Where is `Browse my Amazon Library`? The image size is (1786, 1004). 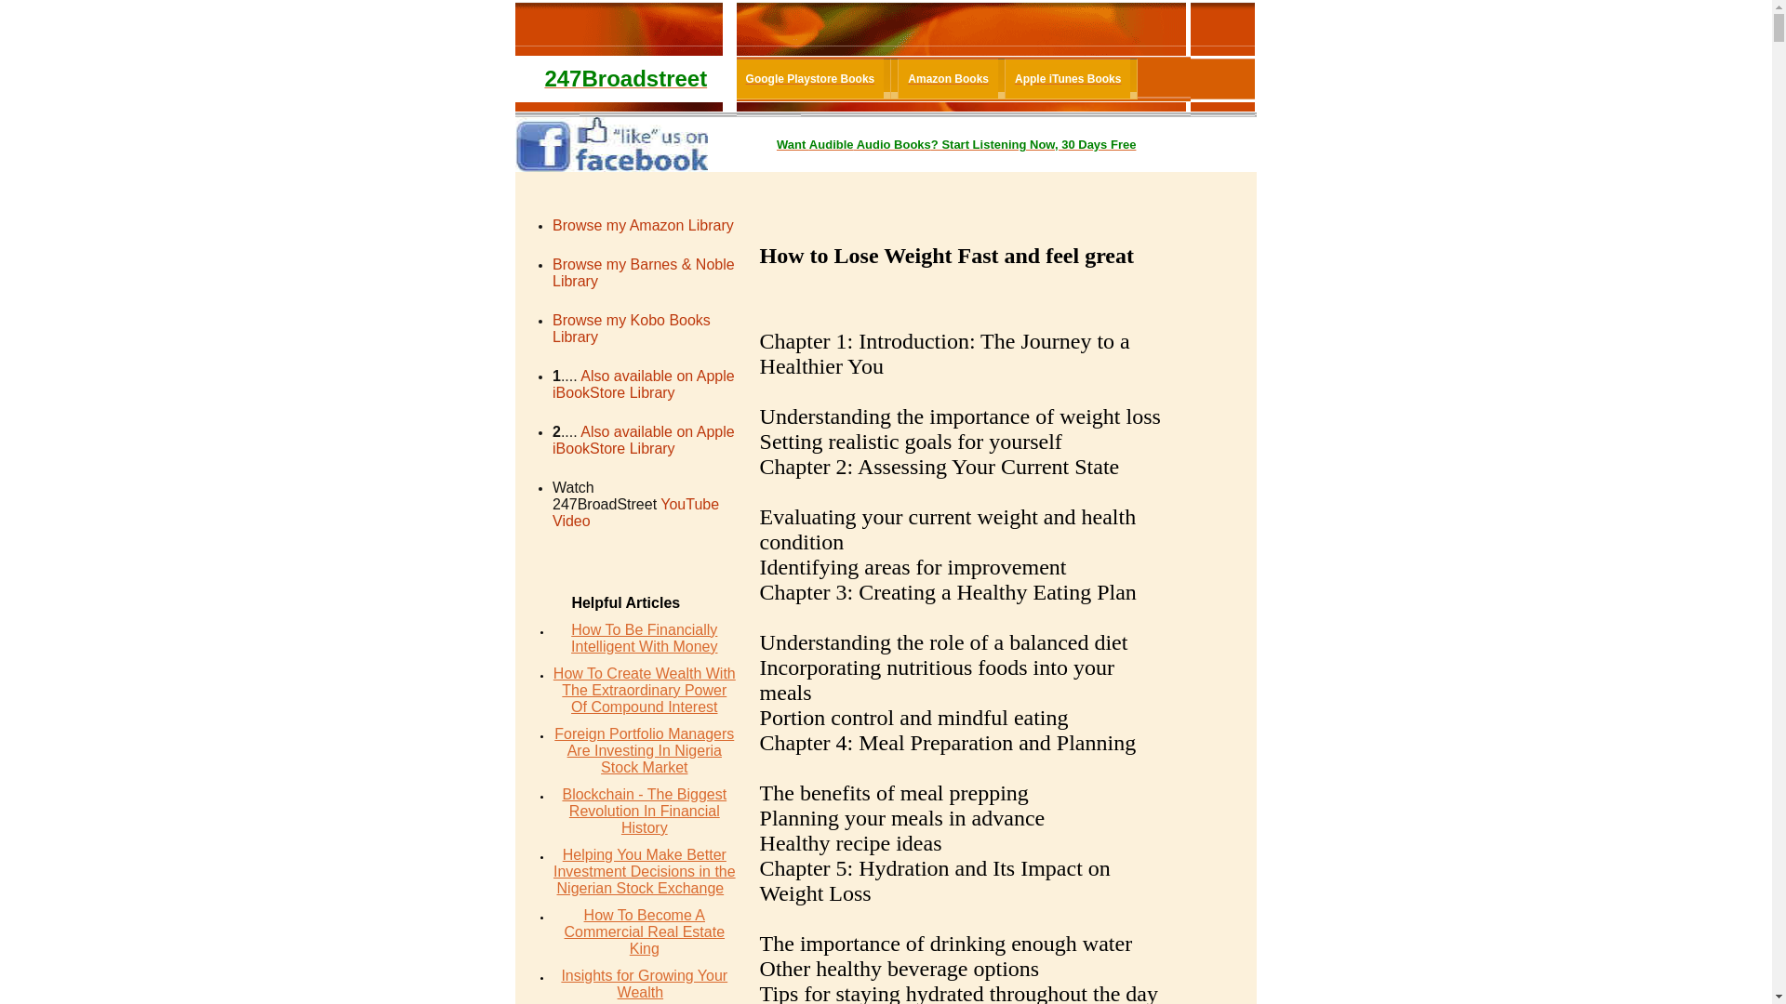
Browse my Amazon Library is located at coordinates (644, 227).